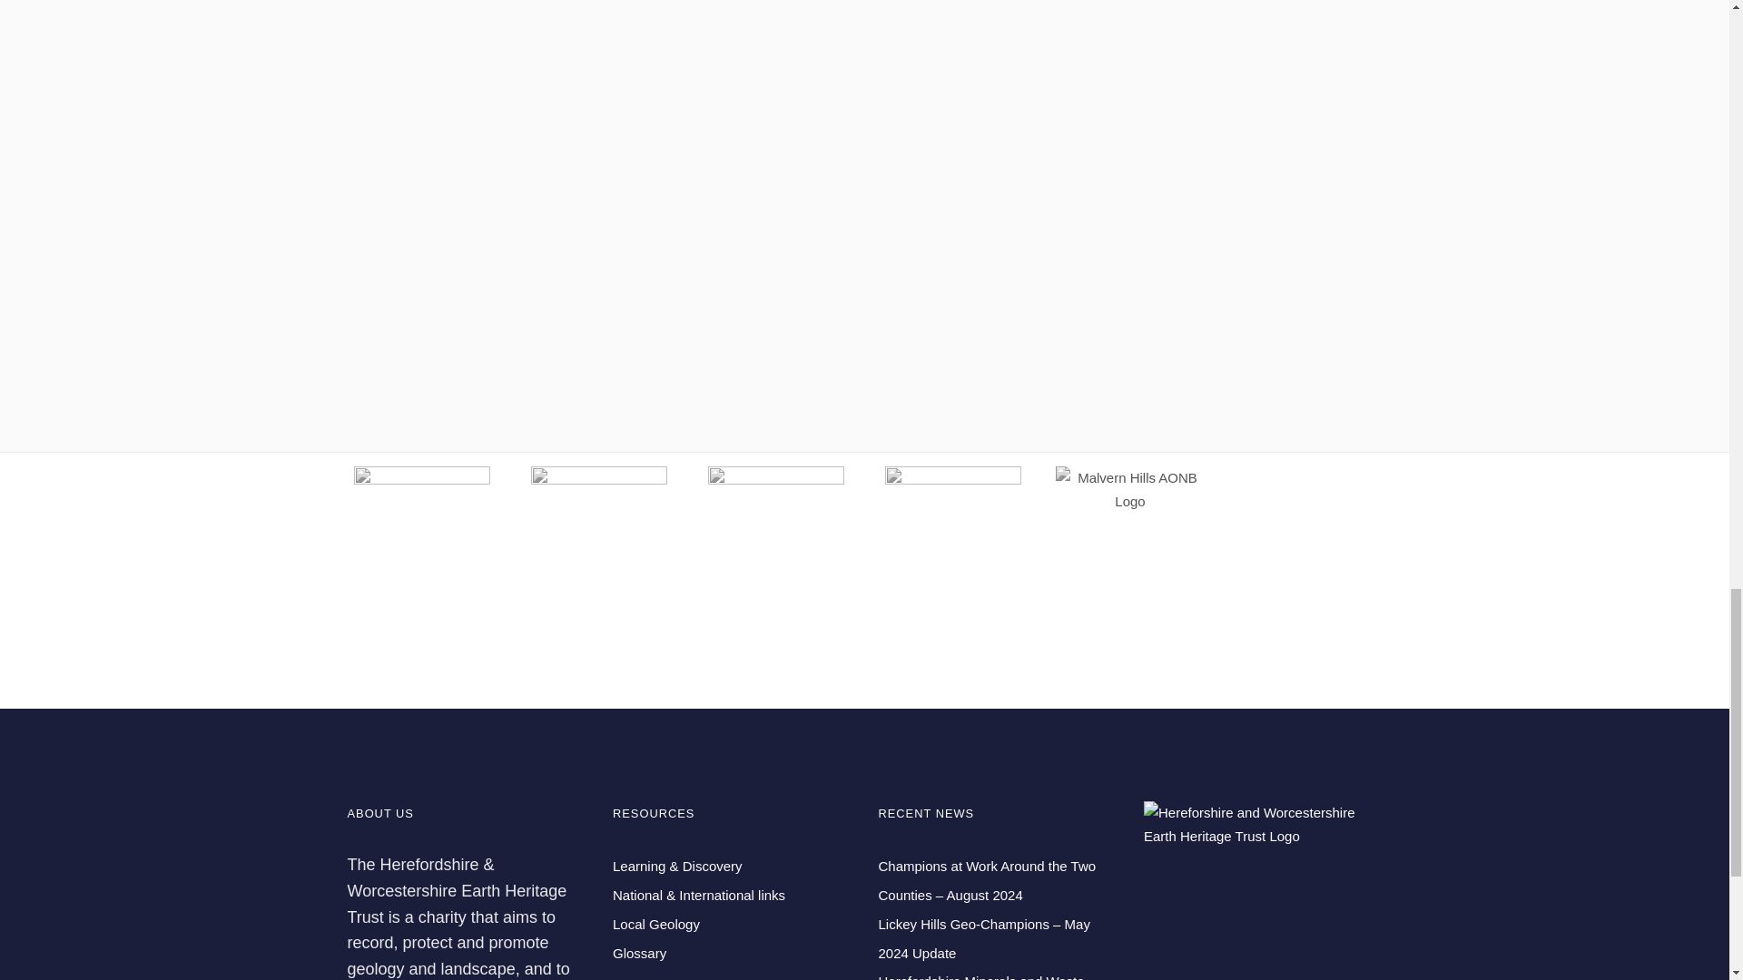 This screenshot has height=980, width=1743. Describe the element at coordinates (421, 534) in the screenshot. I see `national-heritage-fund` at that location.